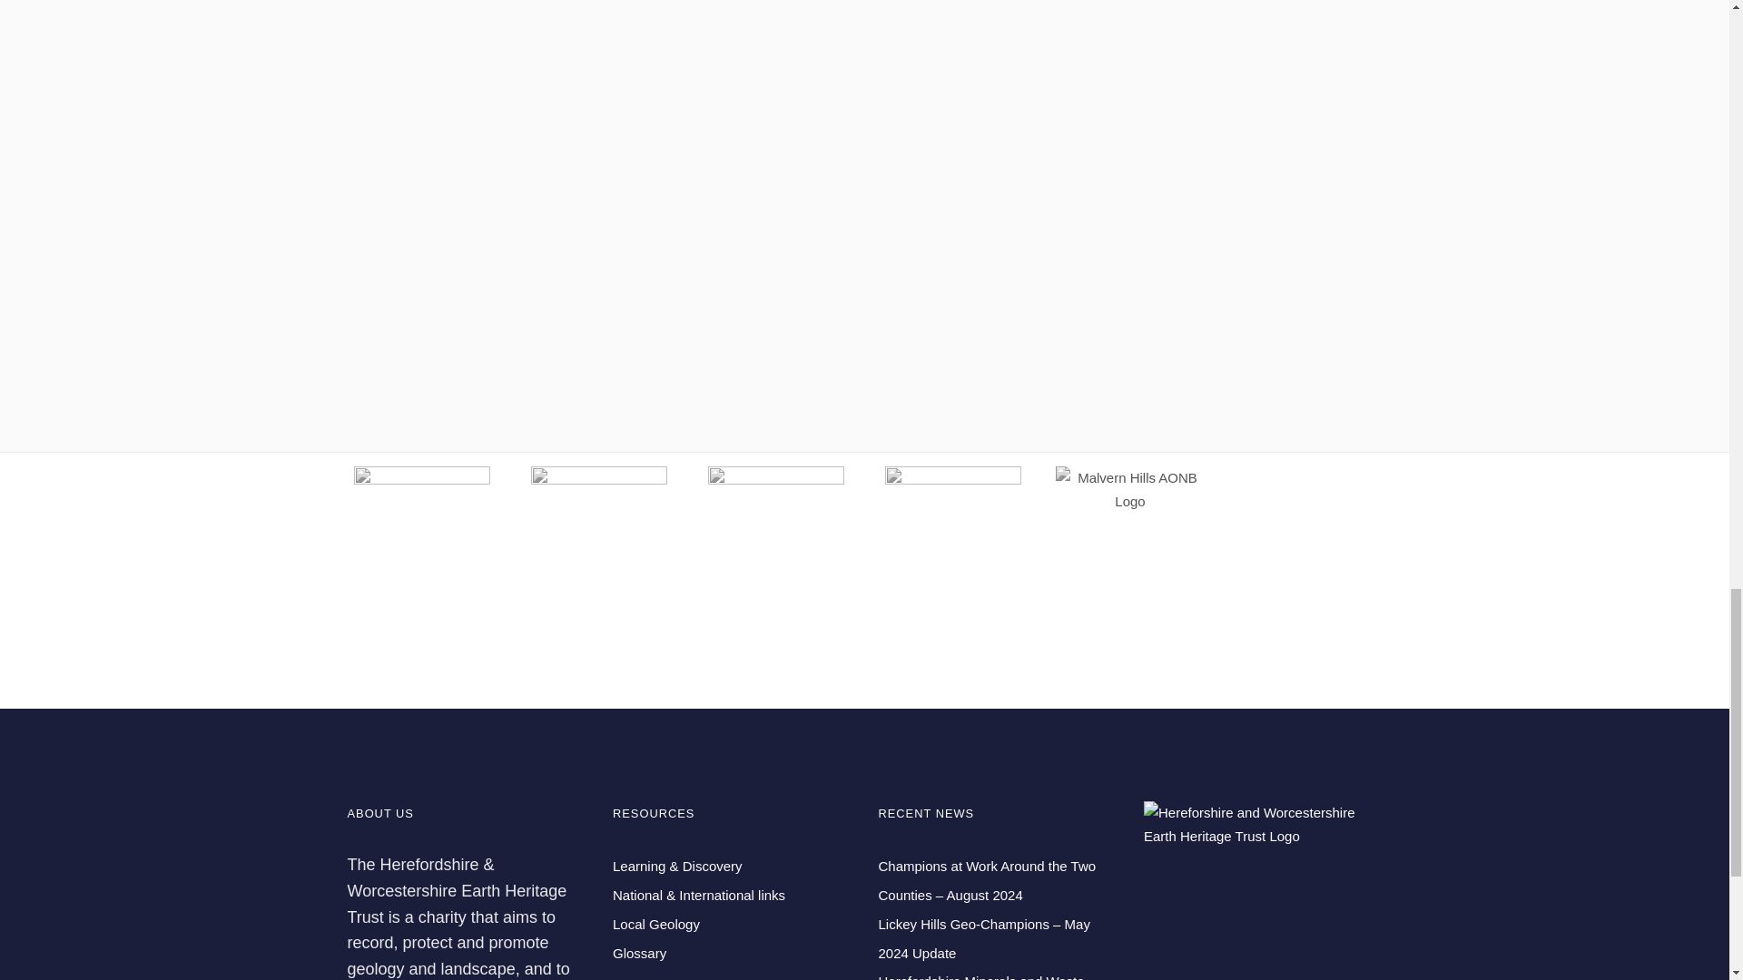 This screenshot has height=980, width=1743. Describe the element at coordinates (421, 534) in the screenshot. I see `national-heritage-fund` at that location.